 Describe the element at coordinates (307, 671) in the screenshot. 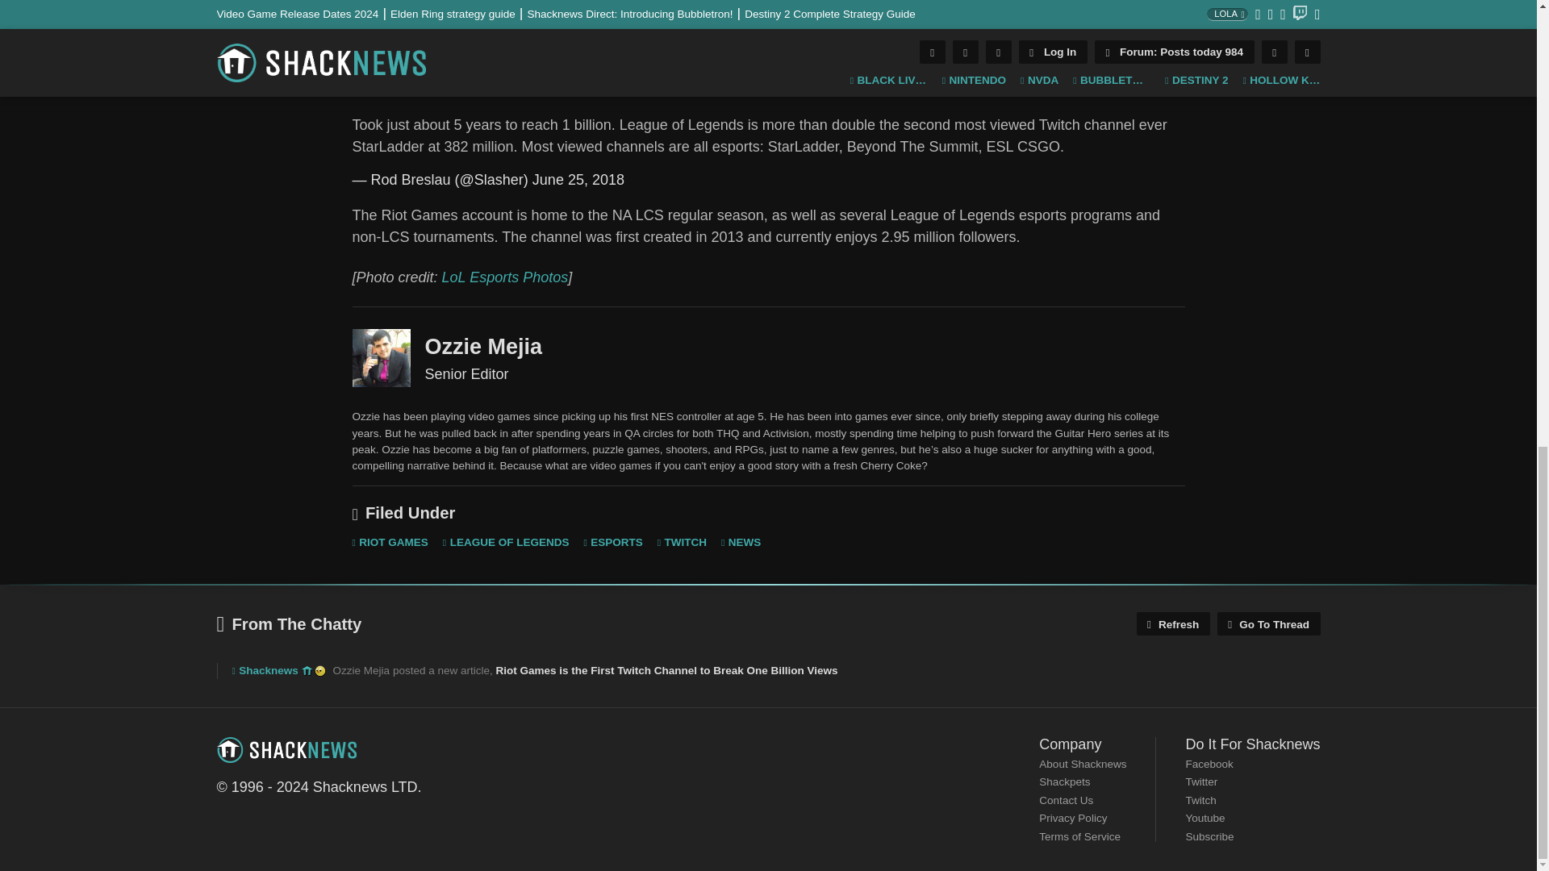

I see `legacy 10 years` at that location.